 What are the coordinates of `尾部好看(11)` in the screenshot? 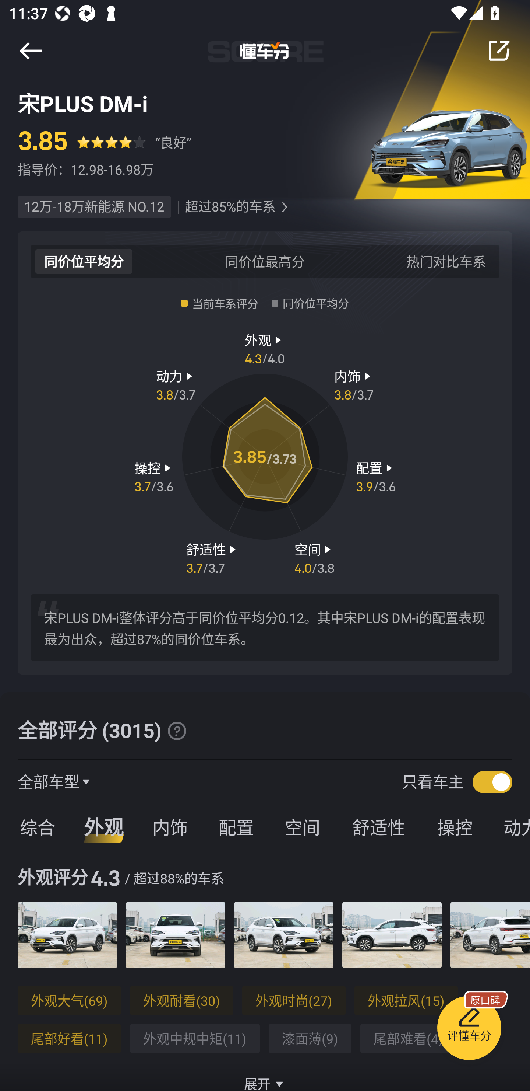 It's located at (69, 1039).